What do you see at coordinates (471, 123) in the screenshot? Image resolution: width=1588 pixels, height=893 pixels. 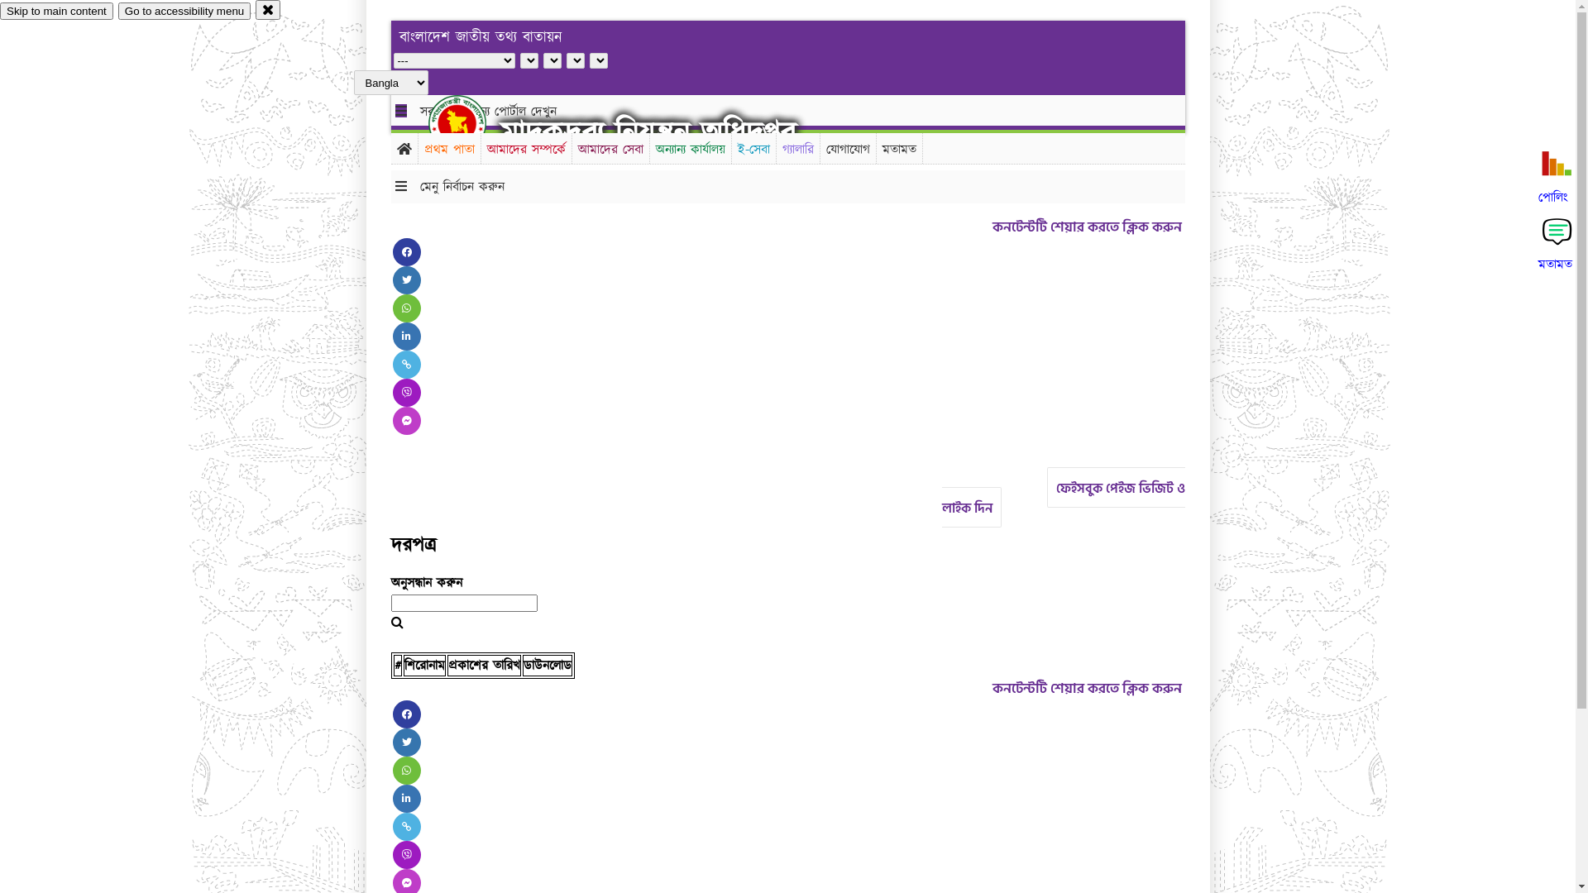 I see `
                
            ` at bounding box center [471, 123].